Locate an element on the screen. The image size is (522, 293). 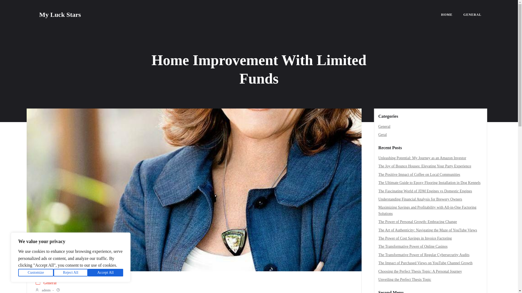
My Luck Stars is located at coordinates (60, 15).